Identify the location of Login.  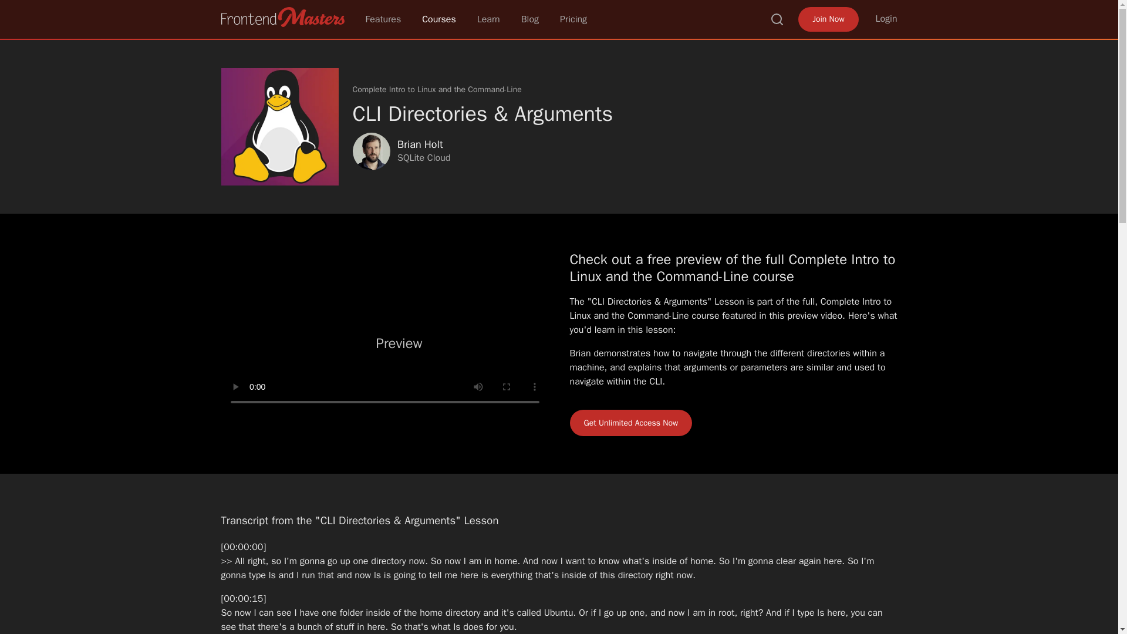
(886, 19).